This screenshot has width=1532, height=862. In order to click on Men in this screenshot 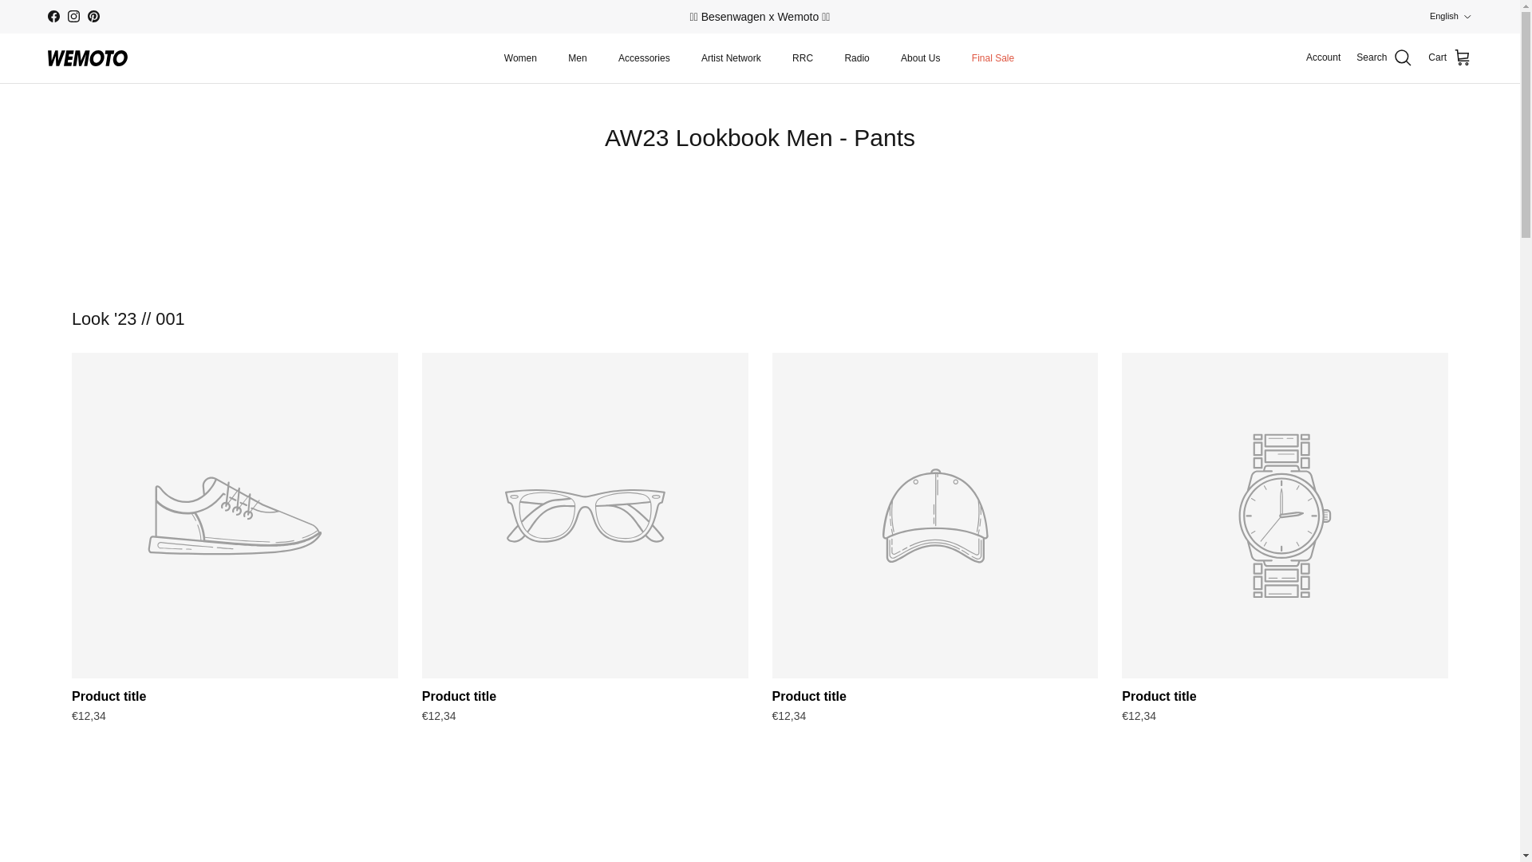, I will do `click(576, 57)`.